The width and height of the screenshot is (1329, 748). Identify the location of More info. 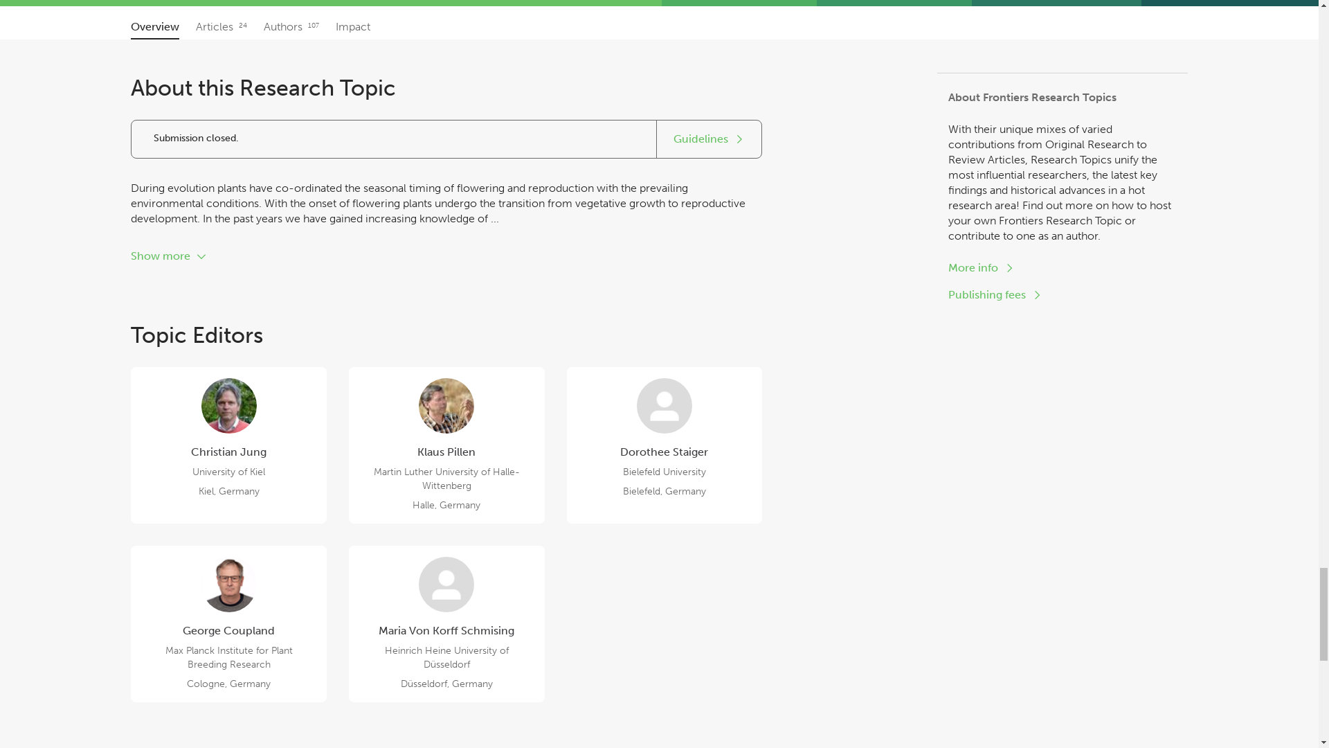
(982, 267).